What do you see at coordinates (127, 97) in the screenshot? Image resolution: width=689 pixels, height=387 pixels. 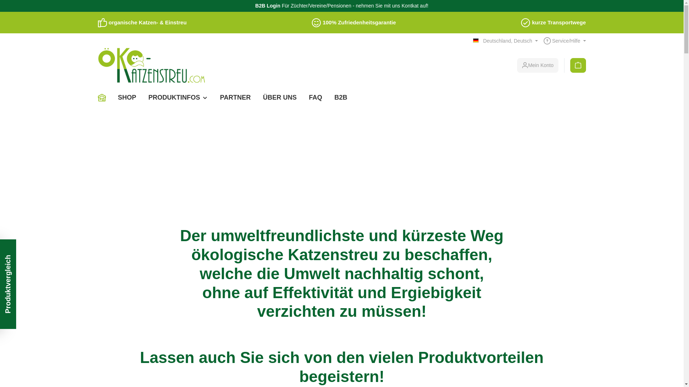 I see `SHOP` at bounding box center [127, 97].